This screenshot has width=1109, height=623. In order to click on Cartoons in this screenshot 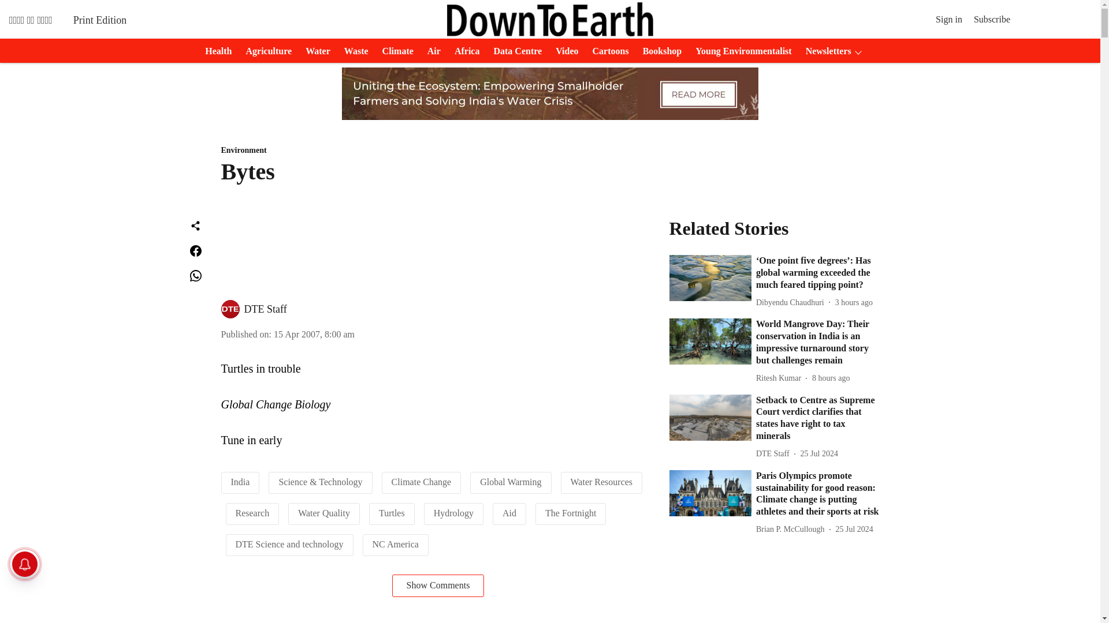, I will do `click(606, 51)`.